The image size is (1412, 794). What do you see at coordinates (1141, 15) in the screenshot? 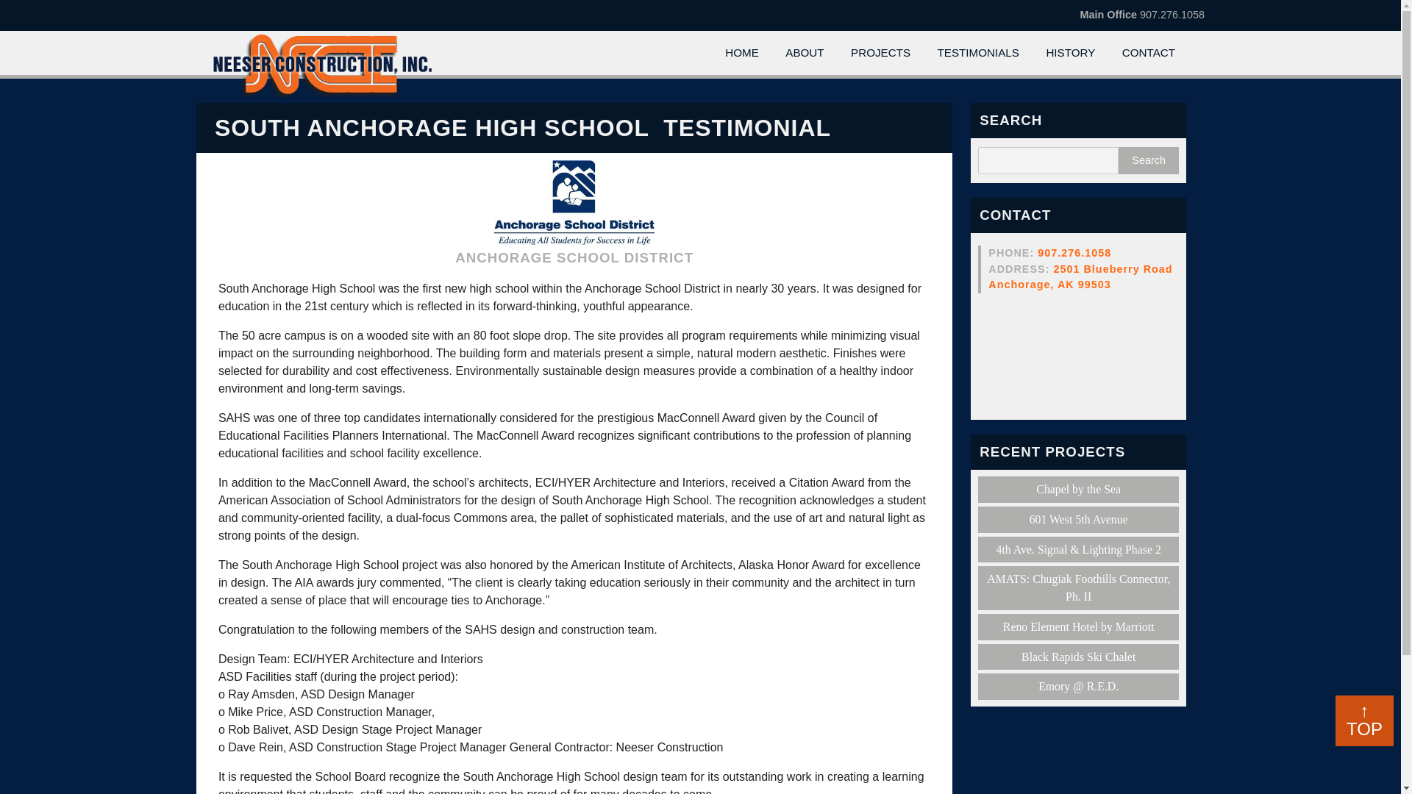
I see `Search` at bounding box center [1141, 15].